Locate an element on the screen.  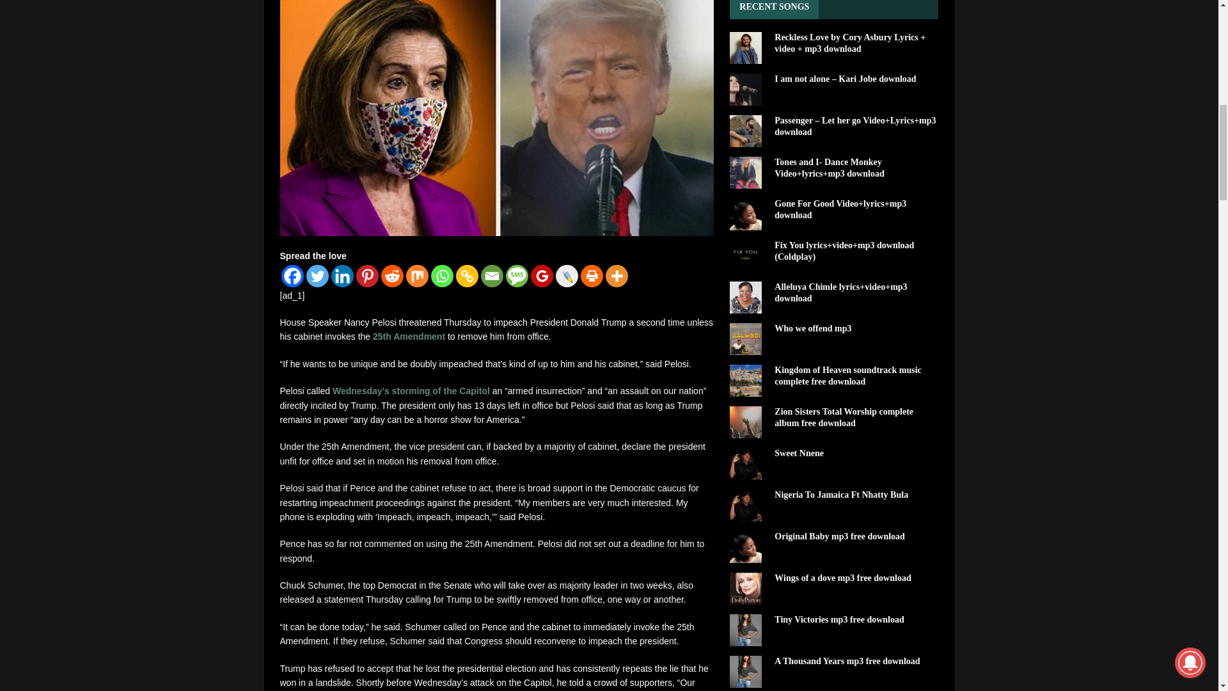
Mix is located at coordinates (416, 276).